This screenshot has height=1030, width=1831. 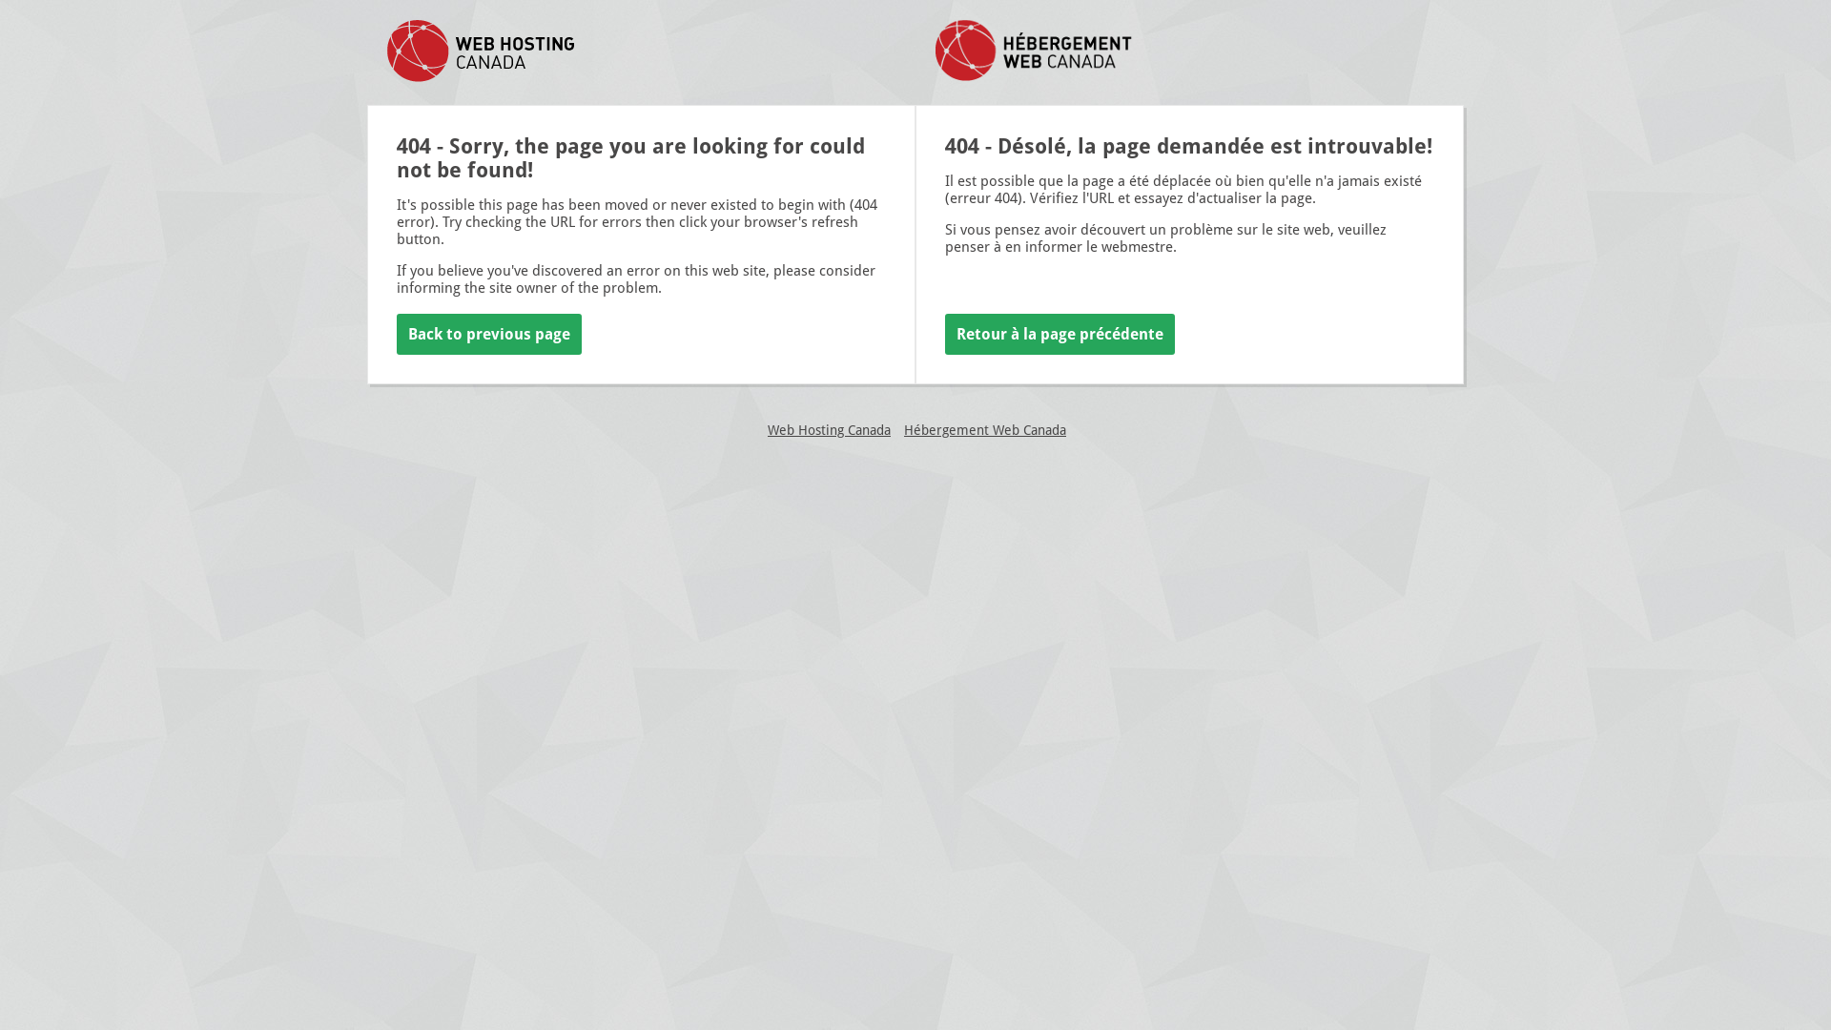 What do you see at coordinates (830, 430) in the screenshot?
I see `Web Hosting Canada` at bounding box center [830, 430].